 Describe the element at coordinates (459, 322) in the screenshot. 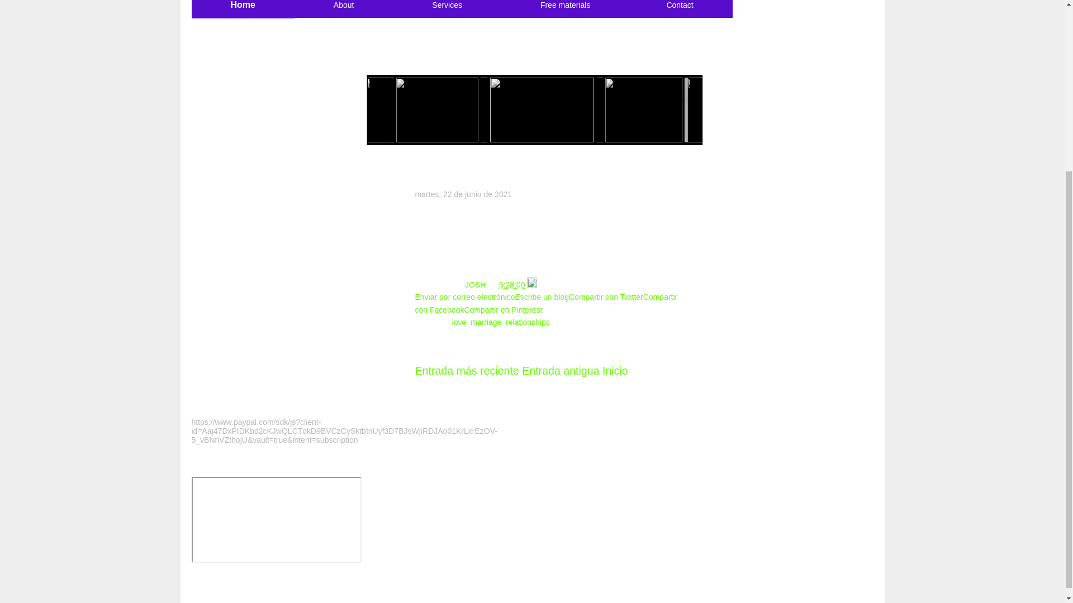

I see `love` at that location.